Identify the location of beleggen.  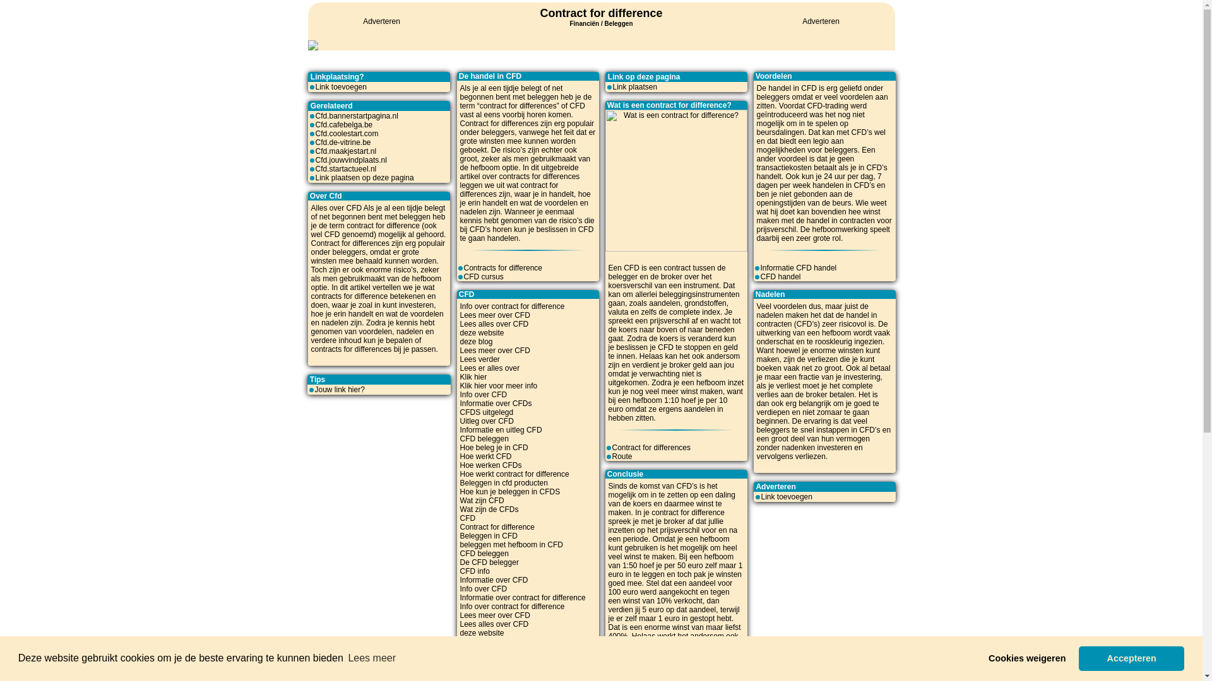
(543, 97).